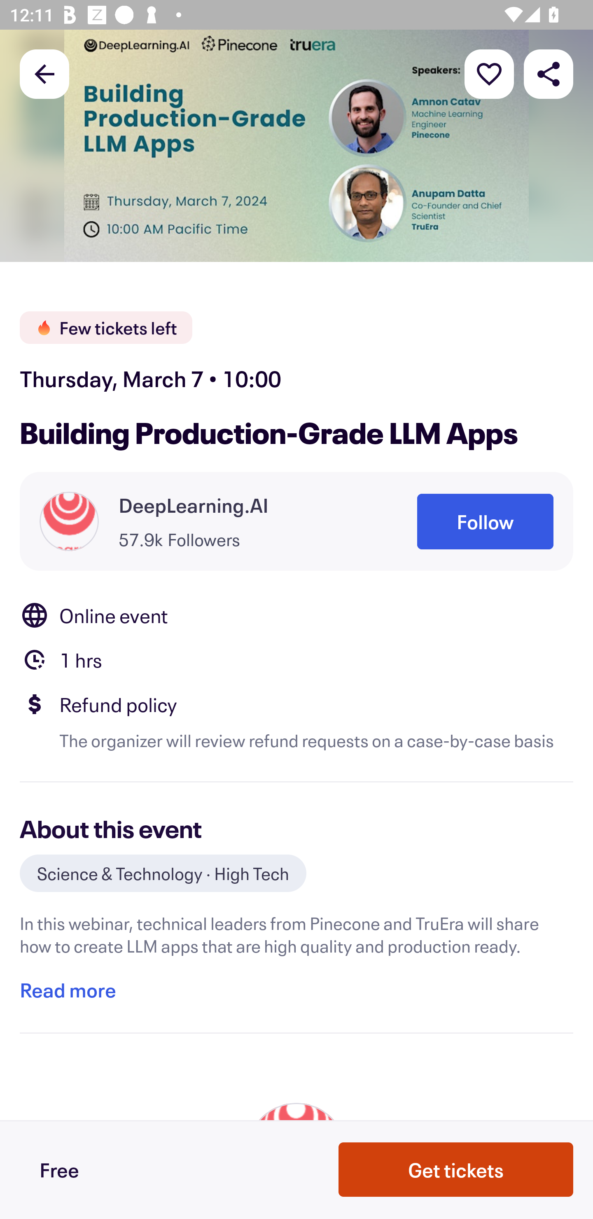  What do you see at coordinates (44, 73) in the screenshot?
I see `Back` at bounding box center [44, 73].